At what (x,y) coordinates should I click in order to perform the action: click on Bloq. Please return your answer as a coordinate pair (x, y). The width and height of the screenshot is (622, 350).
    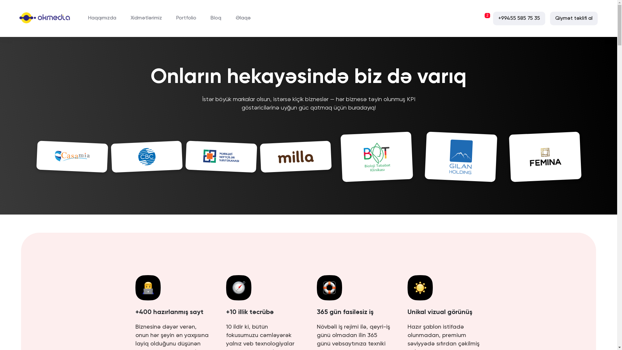
    Looking at the image, I should click on (216, 18).